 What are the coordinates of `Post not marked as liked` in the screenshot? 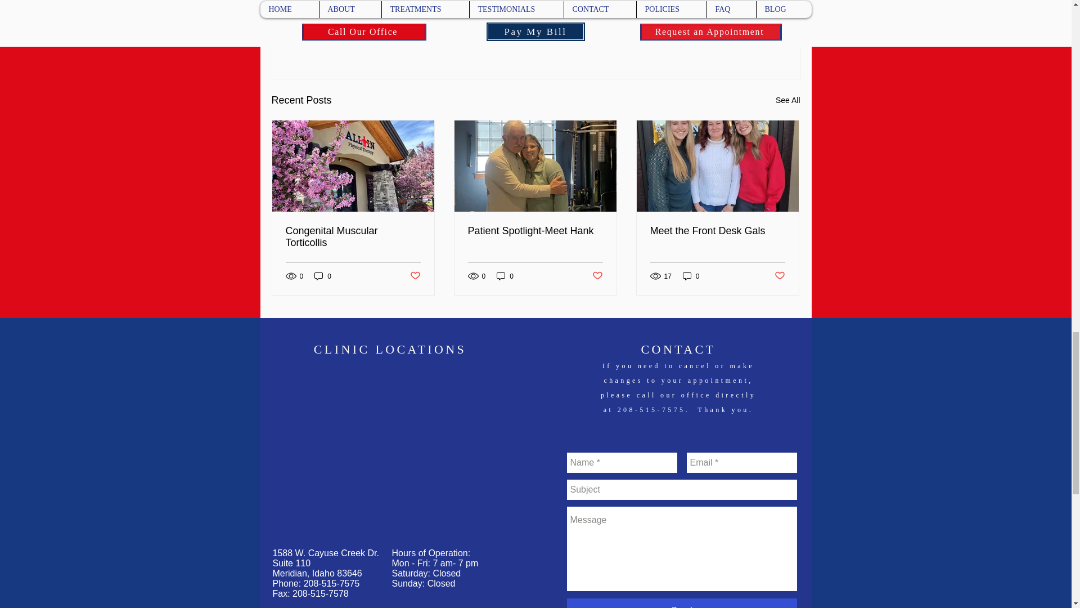 It's located at (738, 39).